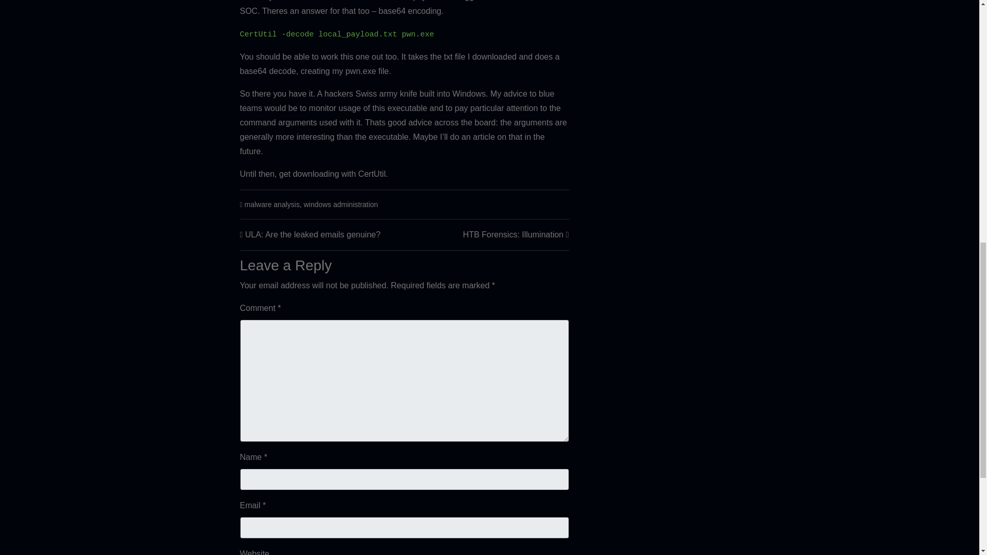  What do you see at coordinates (272, 205) in the screenshot?
I see `malware analysis` at bounding box center [272, 205].